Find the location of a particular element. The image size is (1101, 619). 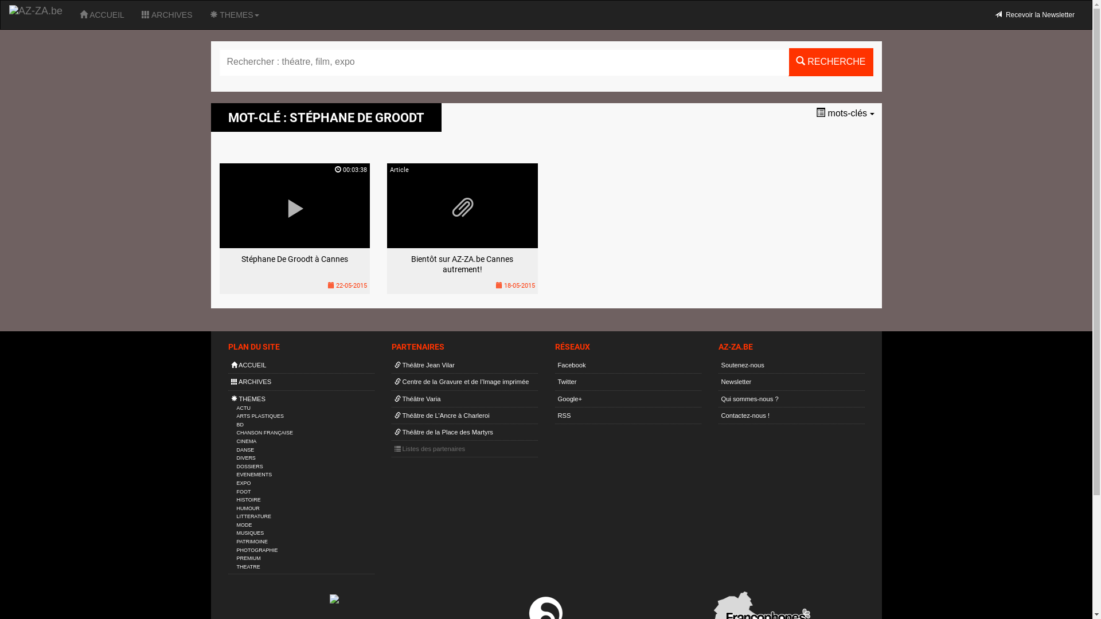

CINEMA is located at coordinates (247, 441).